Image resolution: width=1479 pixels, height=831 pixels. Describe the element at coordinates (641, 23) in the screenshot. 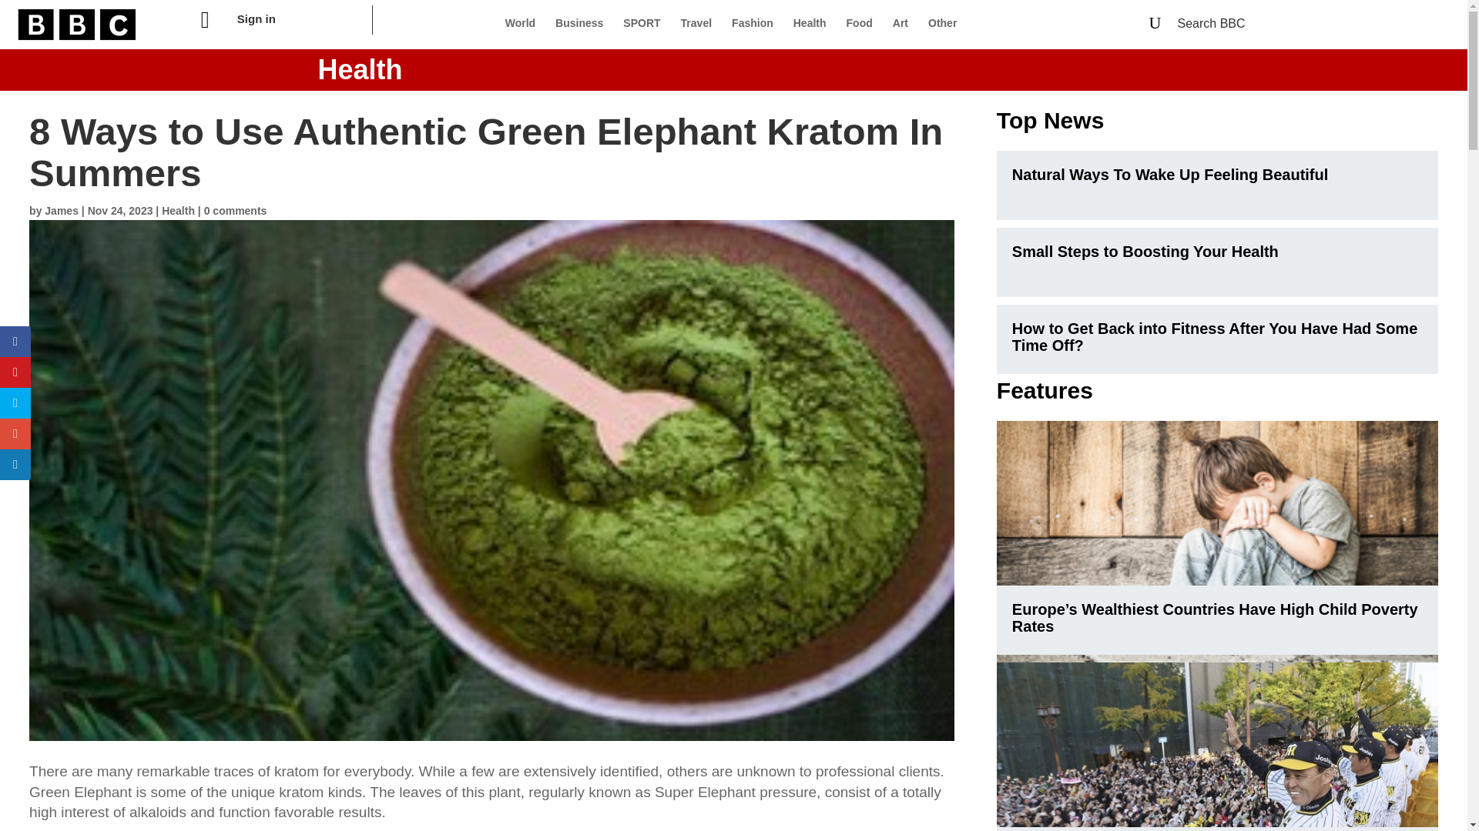

I see `SPORT` at that location.